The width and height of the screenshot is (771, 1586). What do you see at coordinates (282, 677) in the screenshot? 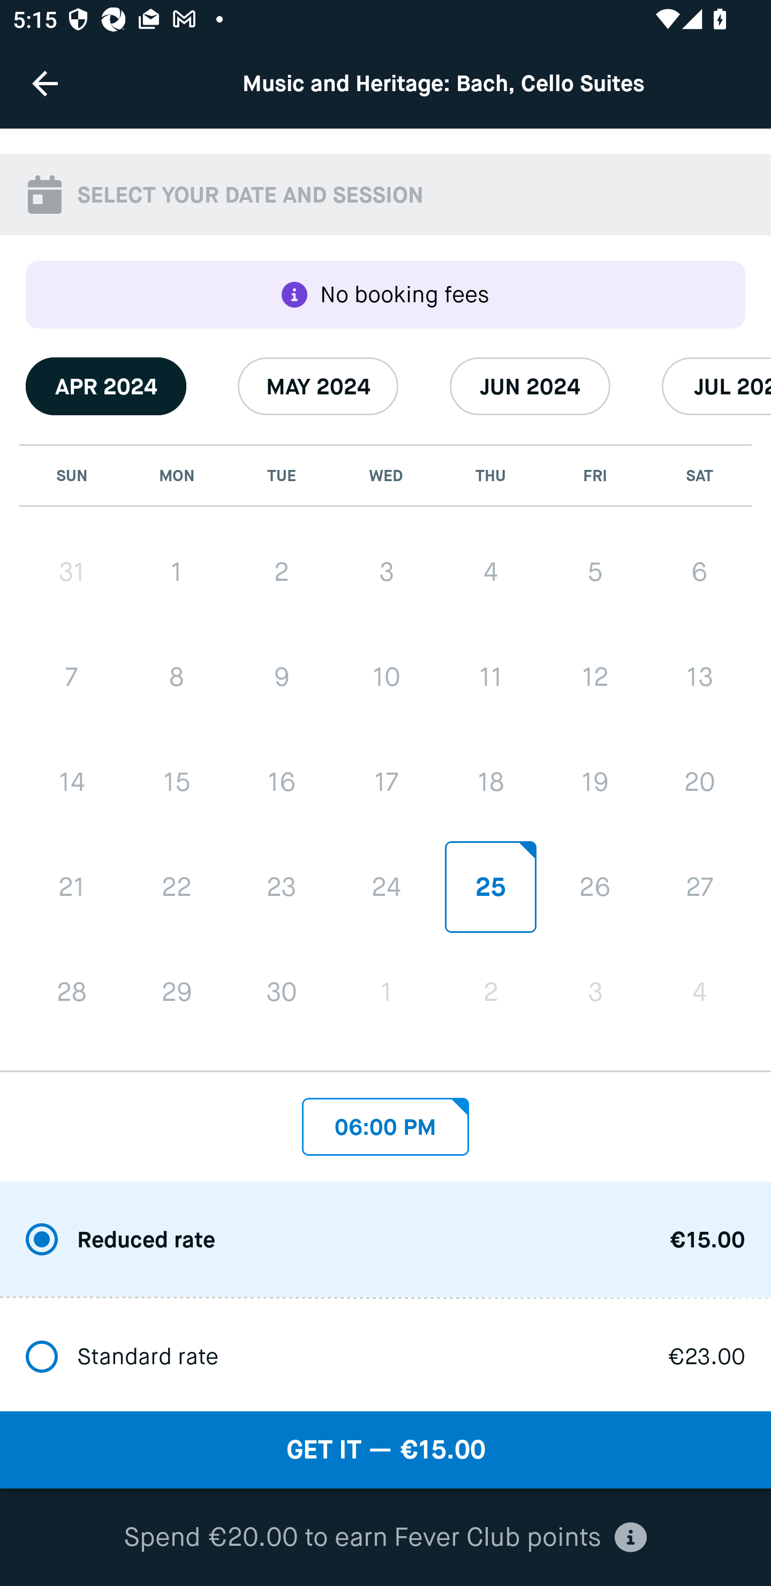
I see `9` at bounding box center [282, 677].